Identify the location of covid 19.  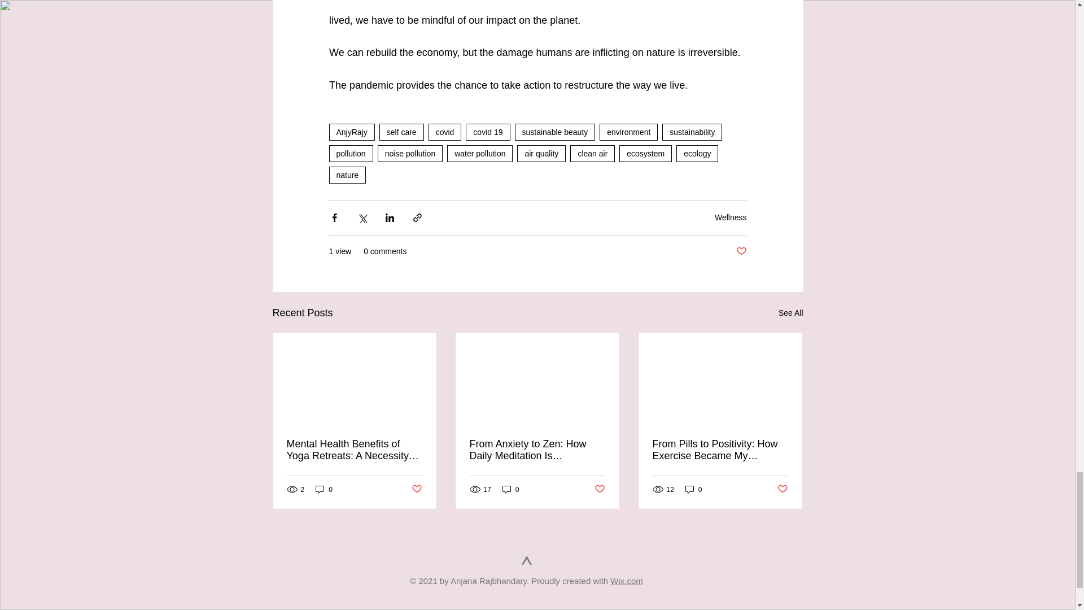
(488, 132).